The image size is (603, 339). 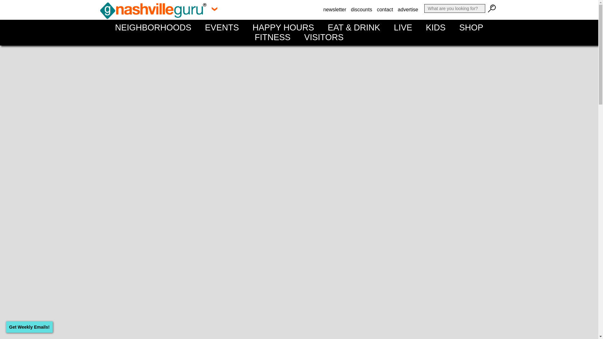 What do you see at coordinates (283, 28) in the screenshot?
I see `HAPPY HOURS` at bounding box center [283, 28].